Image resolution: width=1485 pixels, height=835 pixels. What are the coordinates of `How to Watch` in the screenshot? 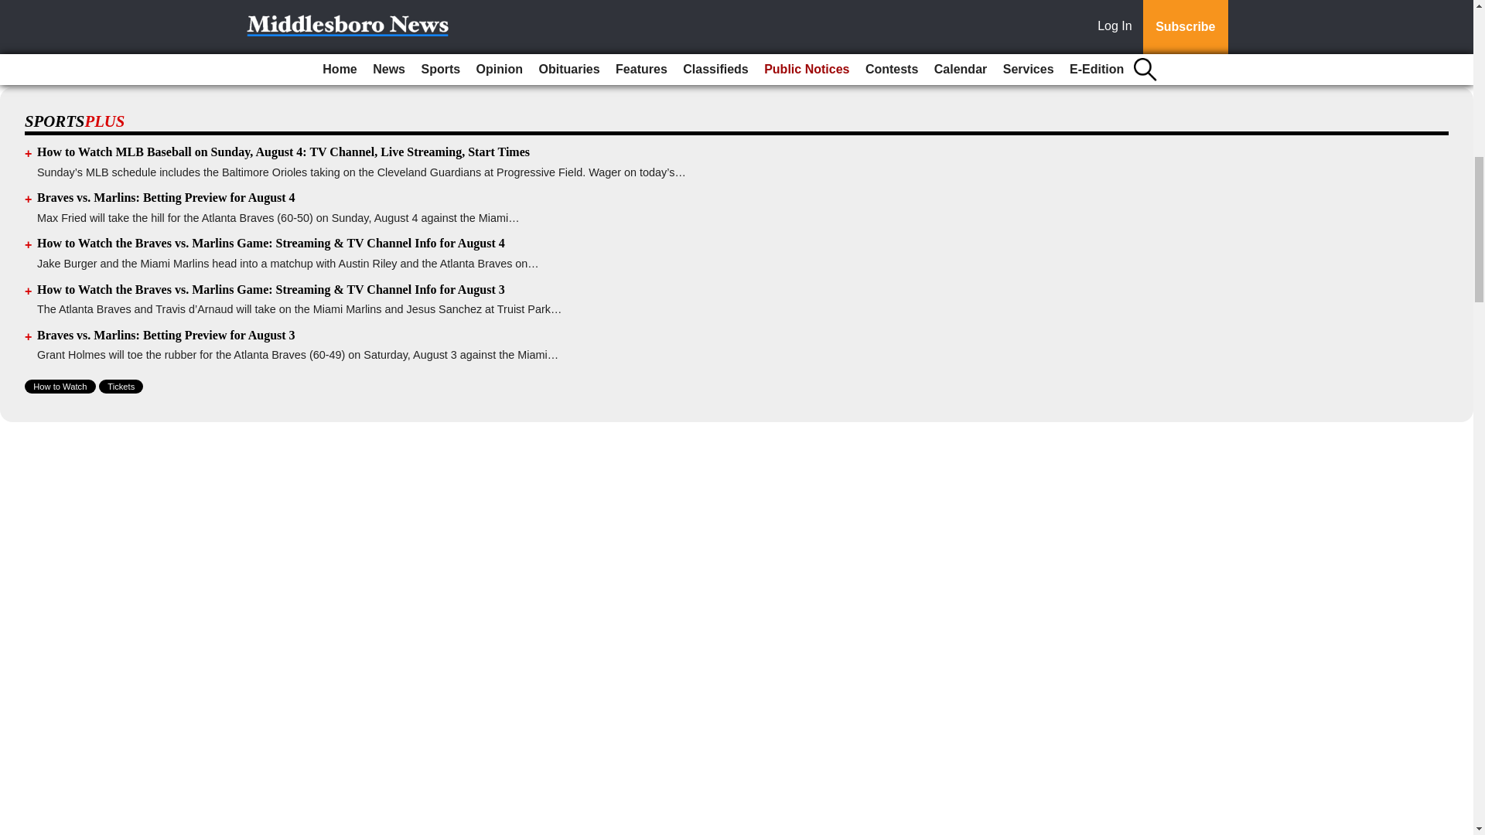 It's located at (60, 387).